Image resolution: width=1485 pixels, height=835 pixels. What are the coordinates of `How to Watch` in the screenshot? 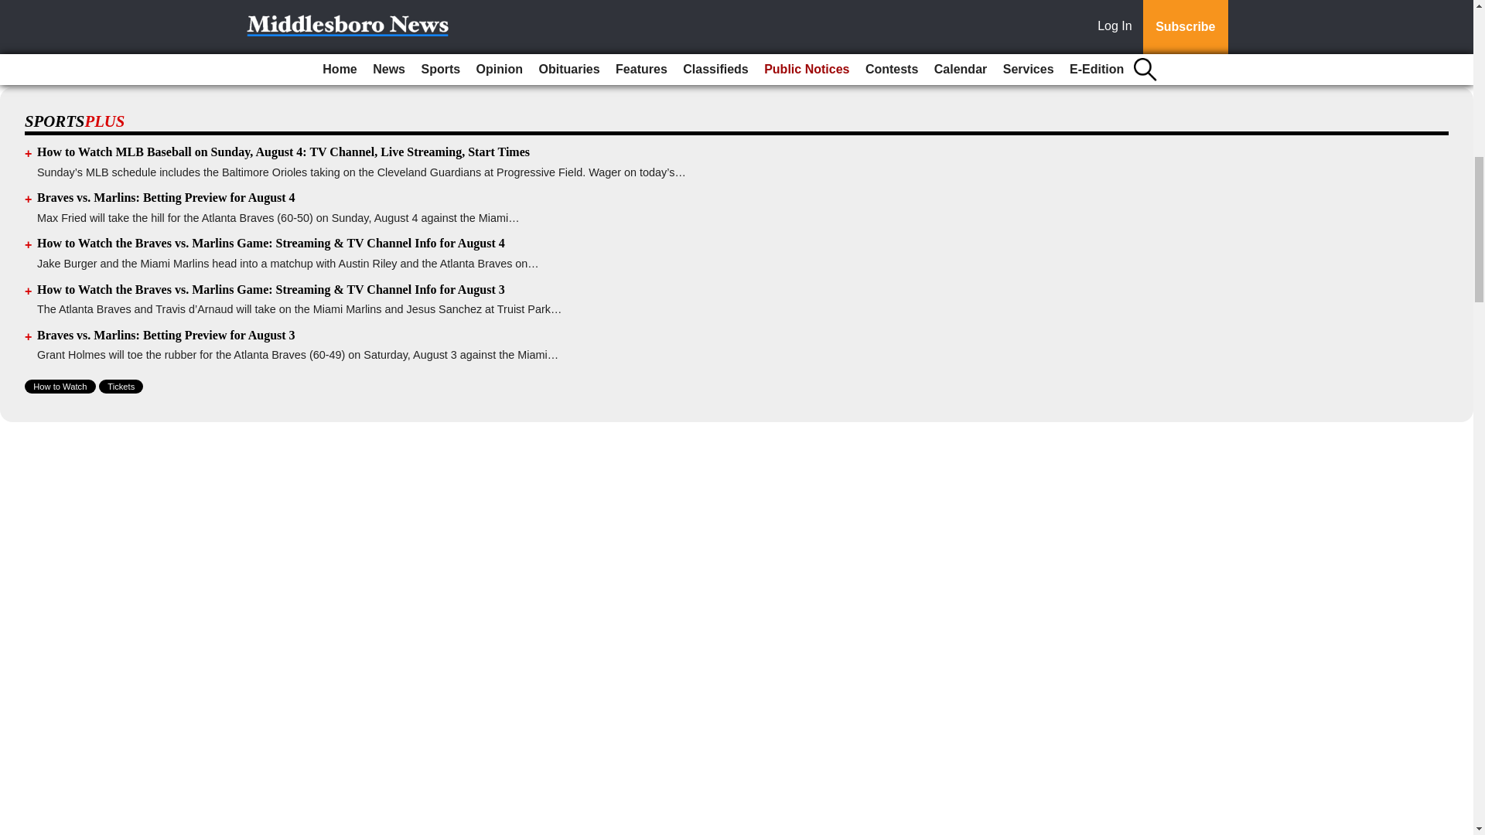 It's located at (60, 387).